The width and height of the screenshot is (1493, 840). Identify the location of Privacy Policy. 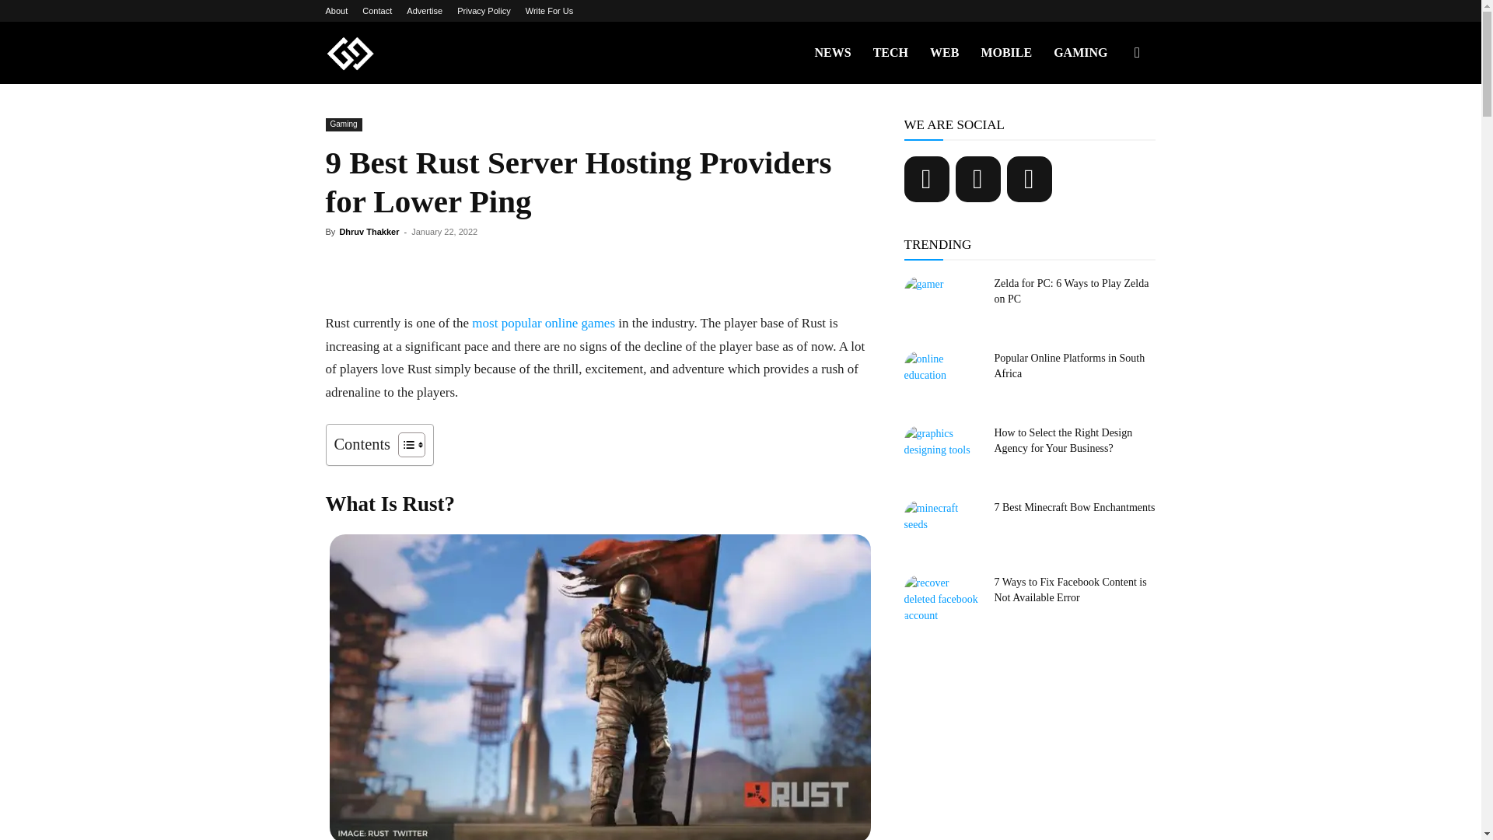
(484, 11).